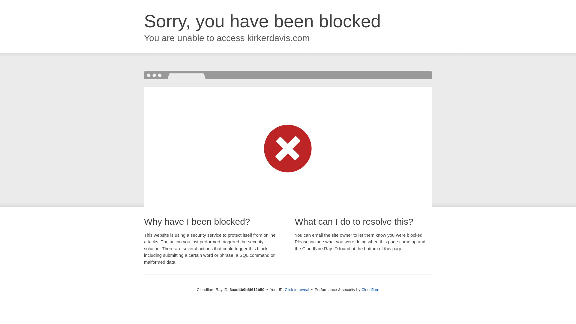 The height and width of the screenshot is (324, 576). What do you see at coordinates (297, 290) in the screenshot?
I see `Click to reveal` at bounding box center [297, 290].